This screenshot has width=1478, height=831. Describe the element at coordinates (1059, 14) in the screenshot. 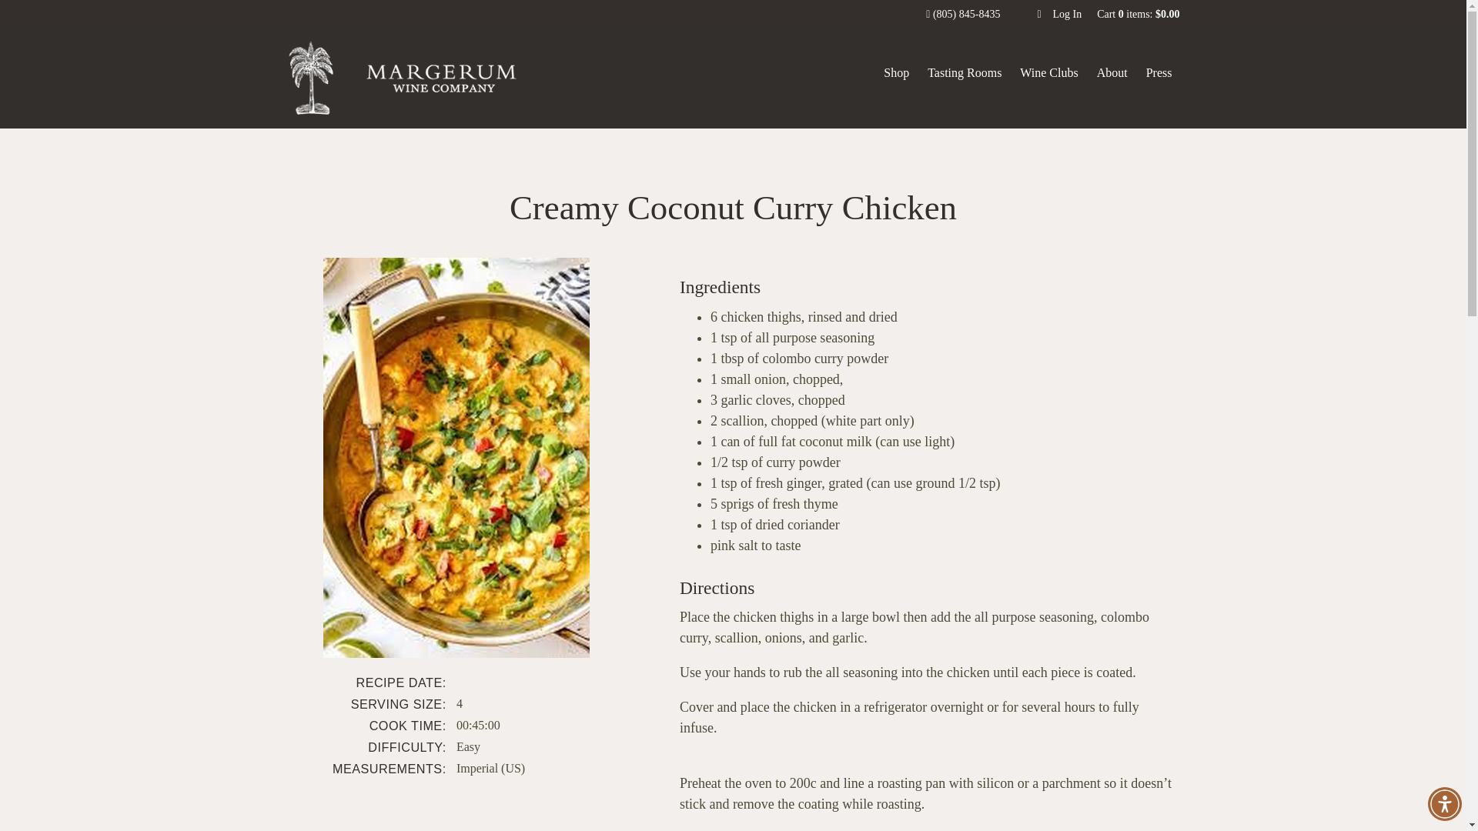

I see `Log In` at that location.